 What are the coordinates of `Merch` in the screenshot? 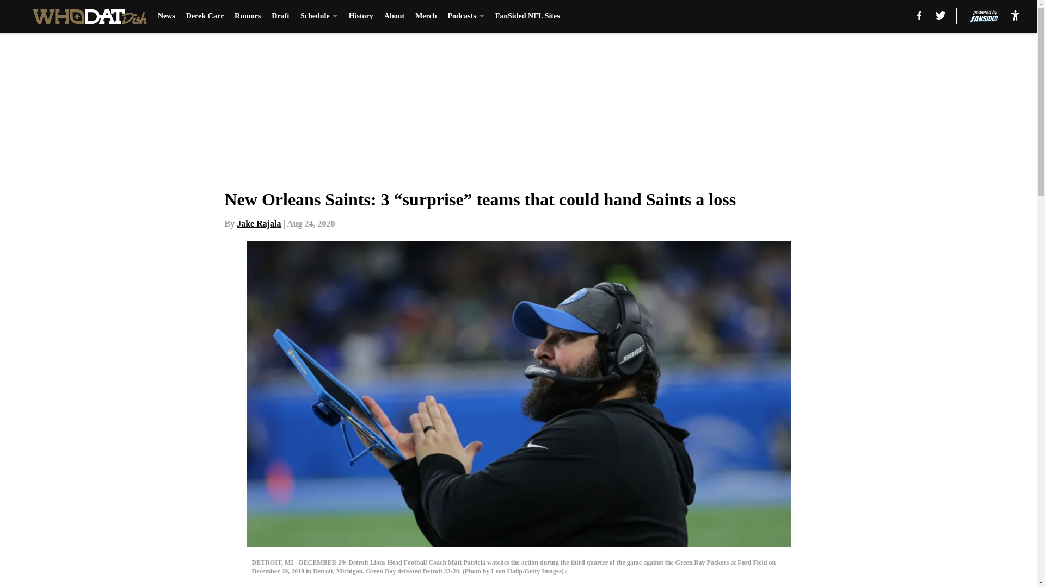 It's located at (426, 16).